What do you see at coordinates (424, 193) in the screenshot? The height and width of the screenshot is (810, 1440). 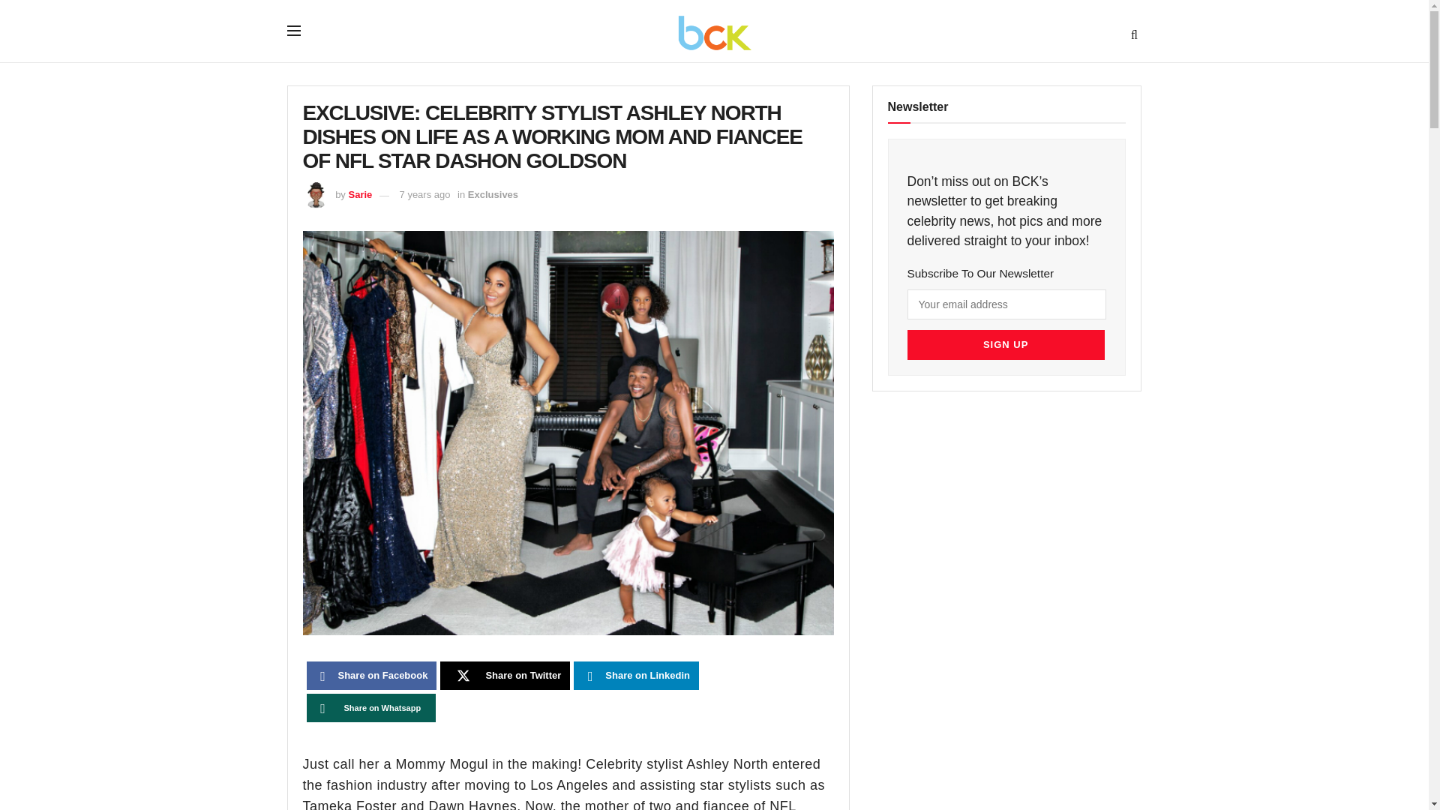 I see `7 years ago` at bounding box center [424, 193].